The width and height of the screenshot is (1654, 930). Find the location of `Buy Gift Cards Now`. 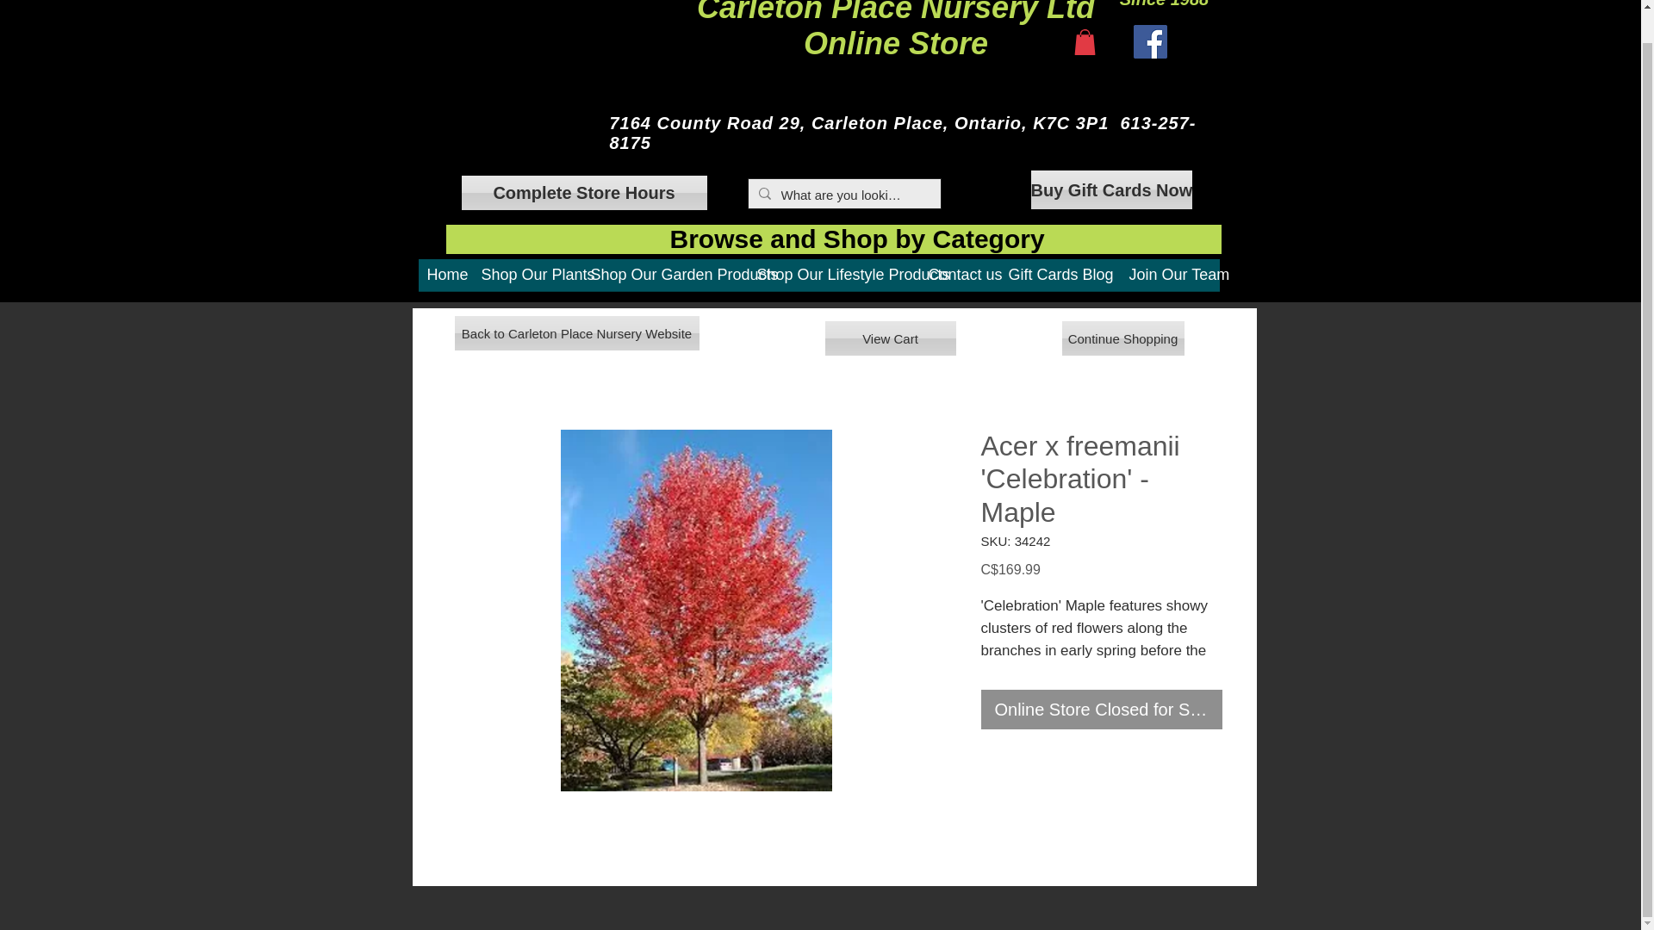

Buy Gift Cards Now is located at coordinates (1111, 189).